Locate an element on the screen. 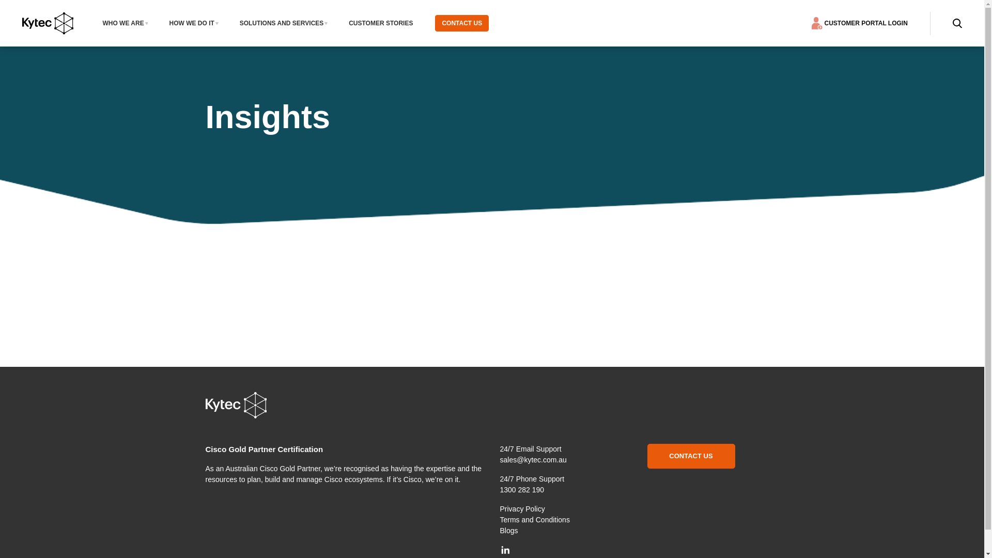 The height and width of the screenshot is (558, 992). CONTACT US is located at coordinates (462, 23).